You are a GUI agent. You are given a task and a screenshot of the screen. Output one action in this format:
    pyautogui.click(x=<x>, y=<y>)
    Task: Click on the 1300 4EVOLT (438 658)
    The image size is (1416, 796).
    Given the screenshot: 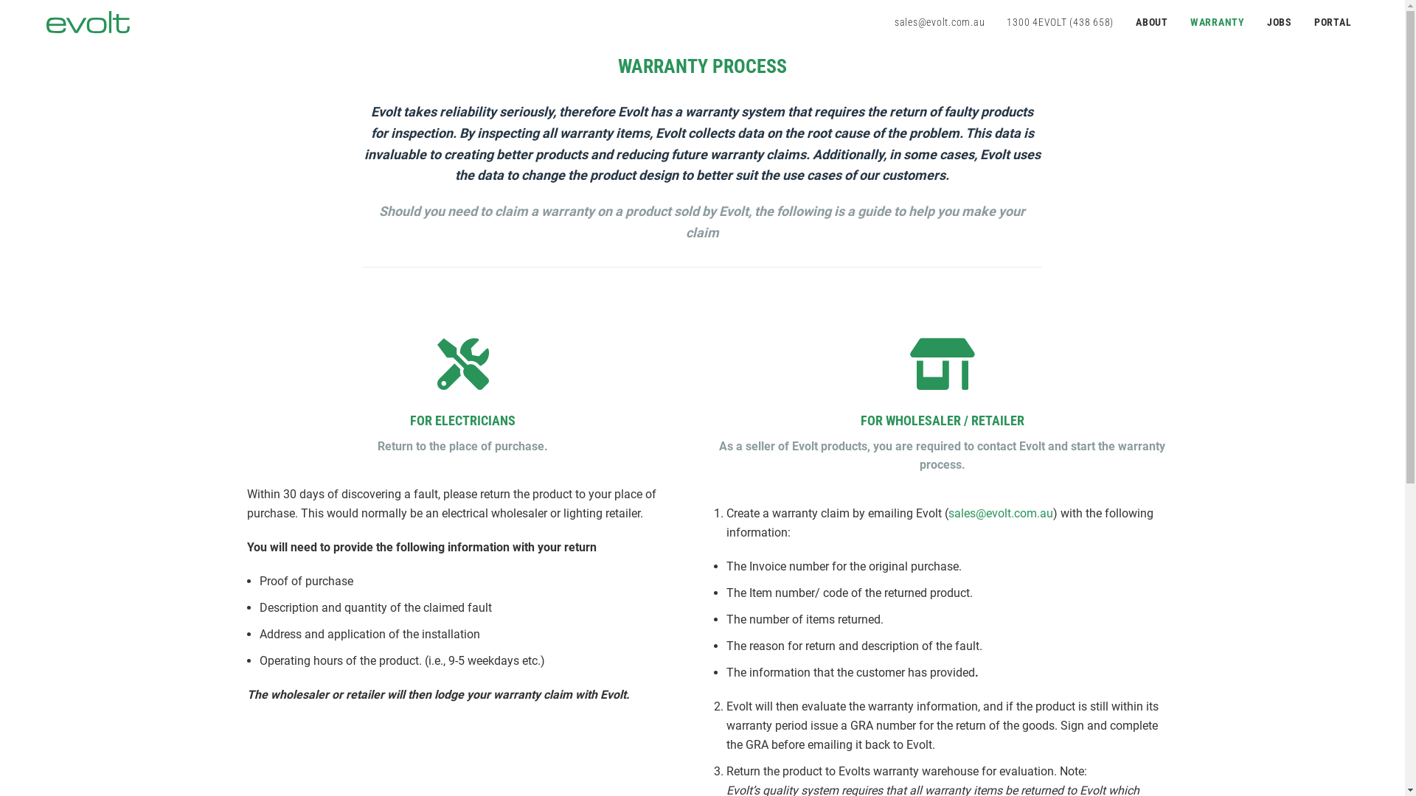 What is the action you would take?
    pyautogui.click(x=1063, y=22)
    